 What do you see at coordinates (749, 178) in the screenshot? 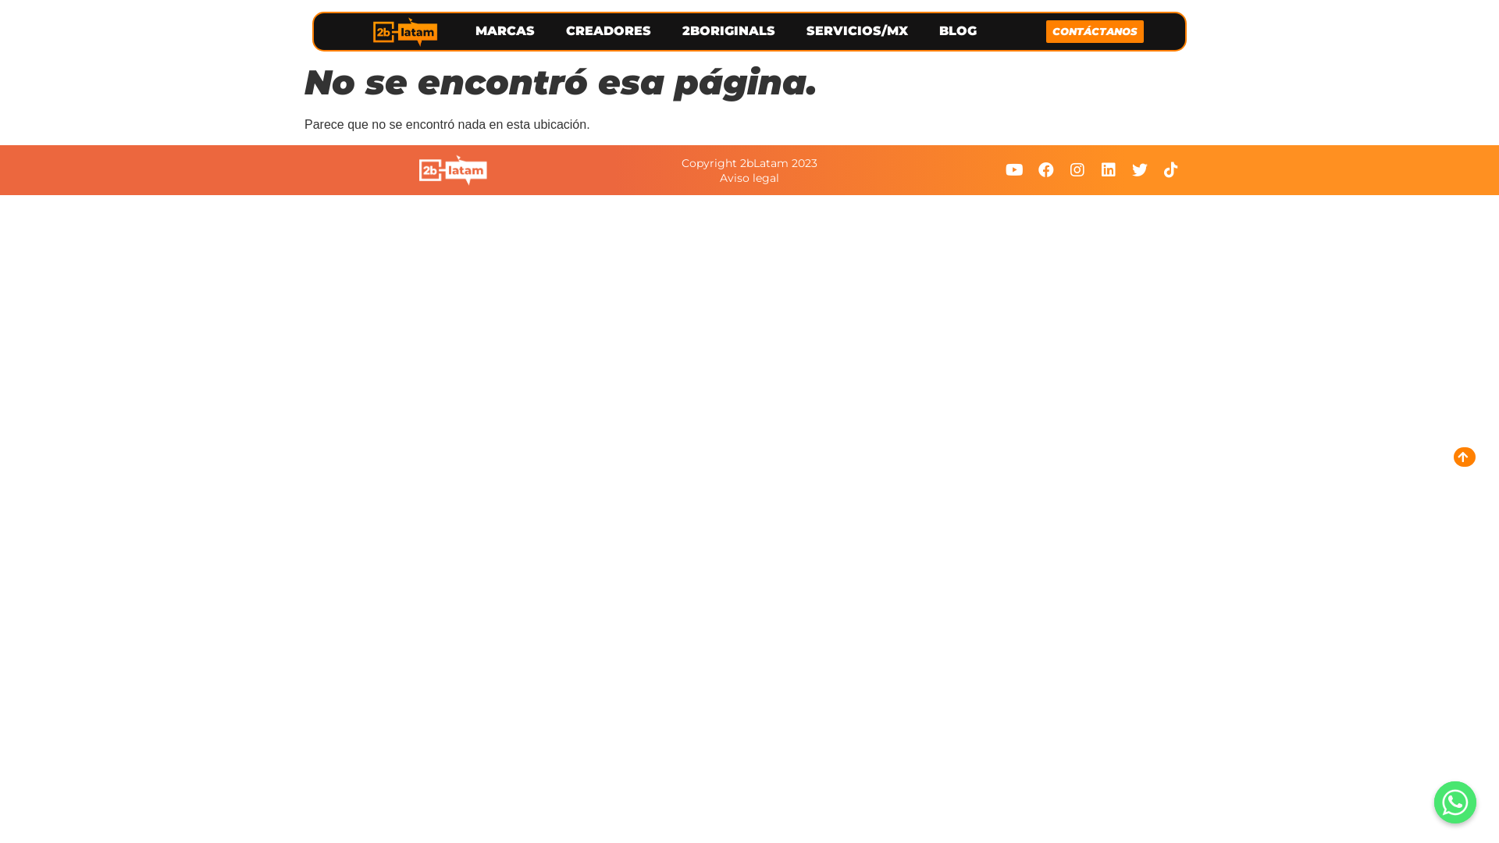
I see `Aviso legal` at bounding box center [749, 178].